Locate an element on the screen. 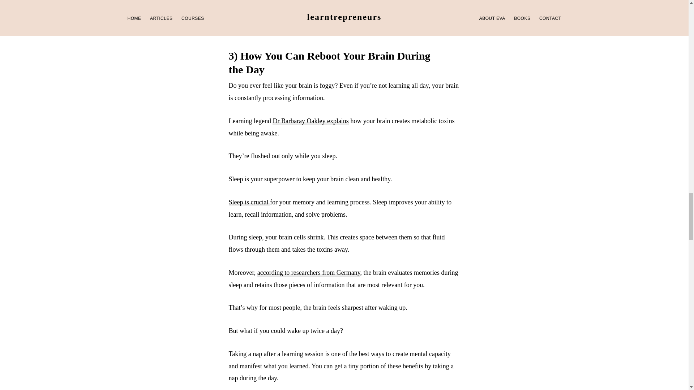 This screenshot has height=390, width=694. Abhilasha Pandey on the progressive teacher is located at coordinates (376, 18).